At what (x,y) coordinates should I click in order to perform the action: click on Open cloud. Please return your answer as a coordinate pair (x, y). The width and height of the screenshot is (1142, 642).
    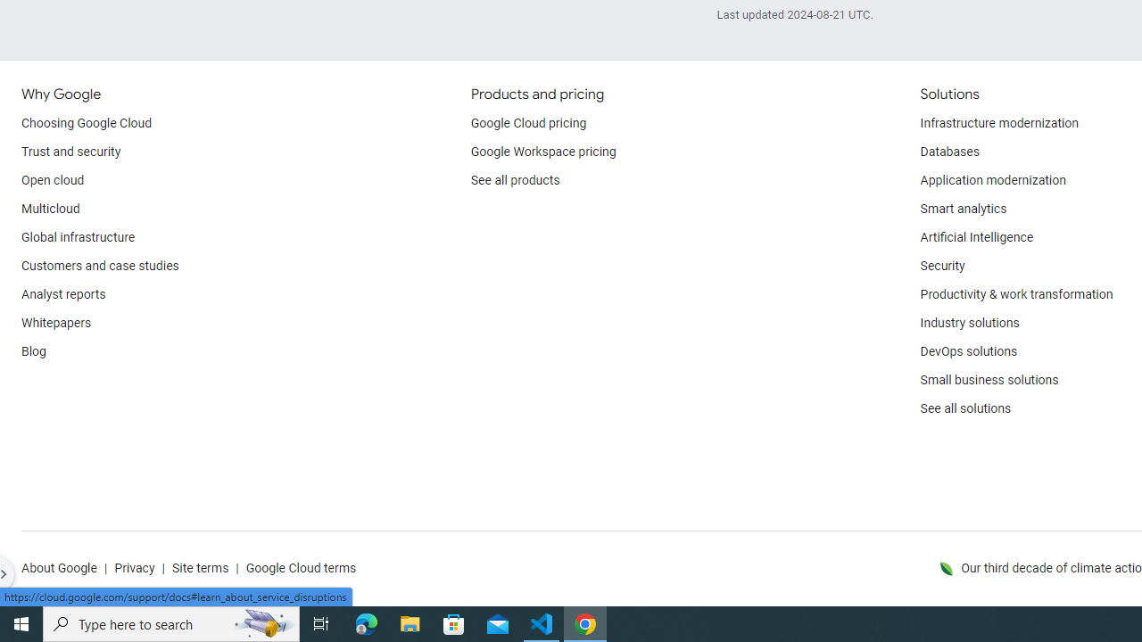
    Looking at the image, I should click on (53, 180).